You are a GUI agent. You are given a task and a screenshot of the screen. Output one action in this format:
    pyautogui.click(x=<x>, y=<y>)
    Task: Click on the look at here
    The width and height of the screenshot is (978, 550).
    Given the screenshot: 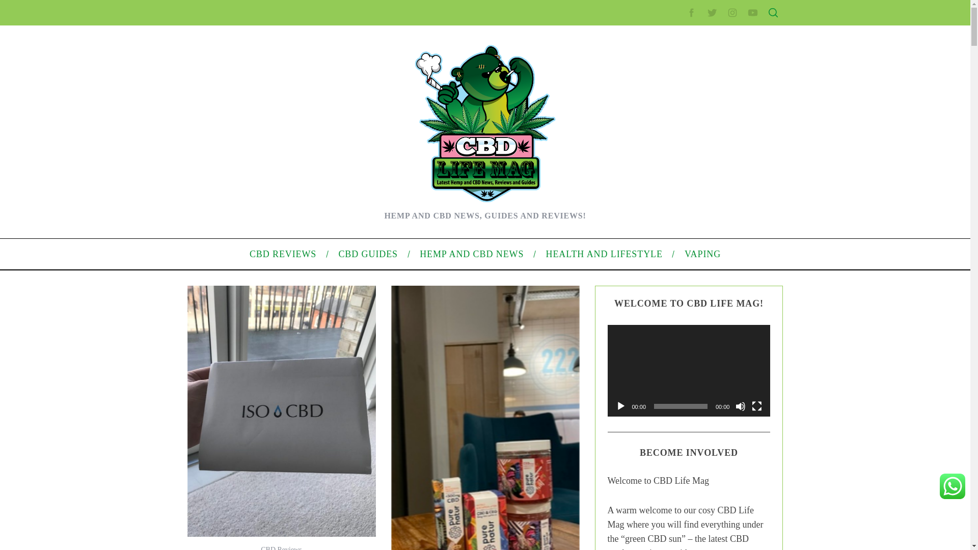 What is the action you would take?
    pyautogui.click(x=369, y=124)
    